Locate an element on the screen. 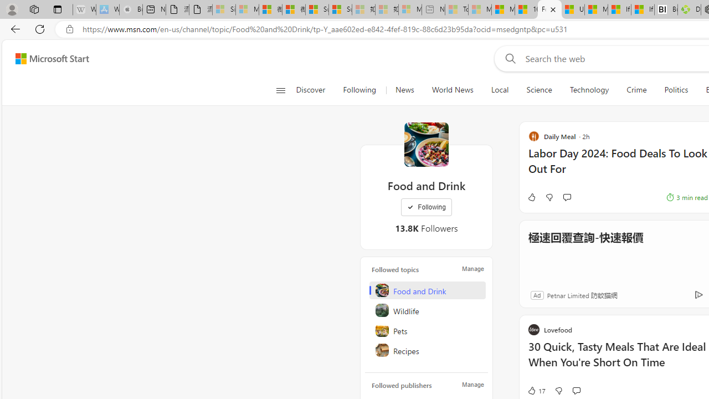  Marine life - MSN - Sleeping is located at coordinates (480, 10).